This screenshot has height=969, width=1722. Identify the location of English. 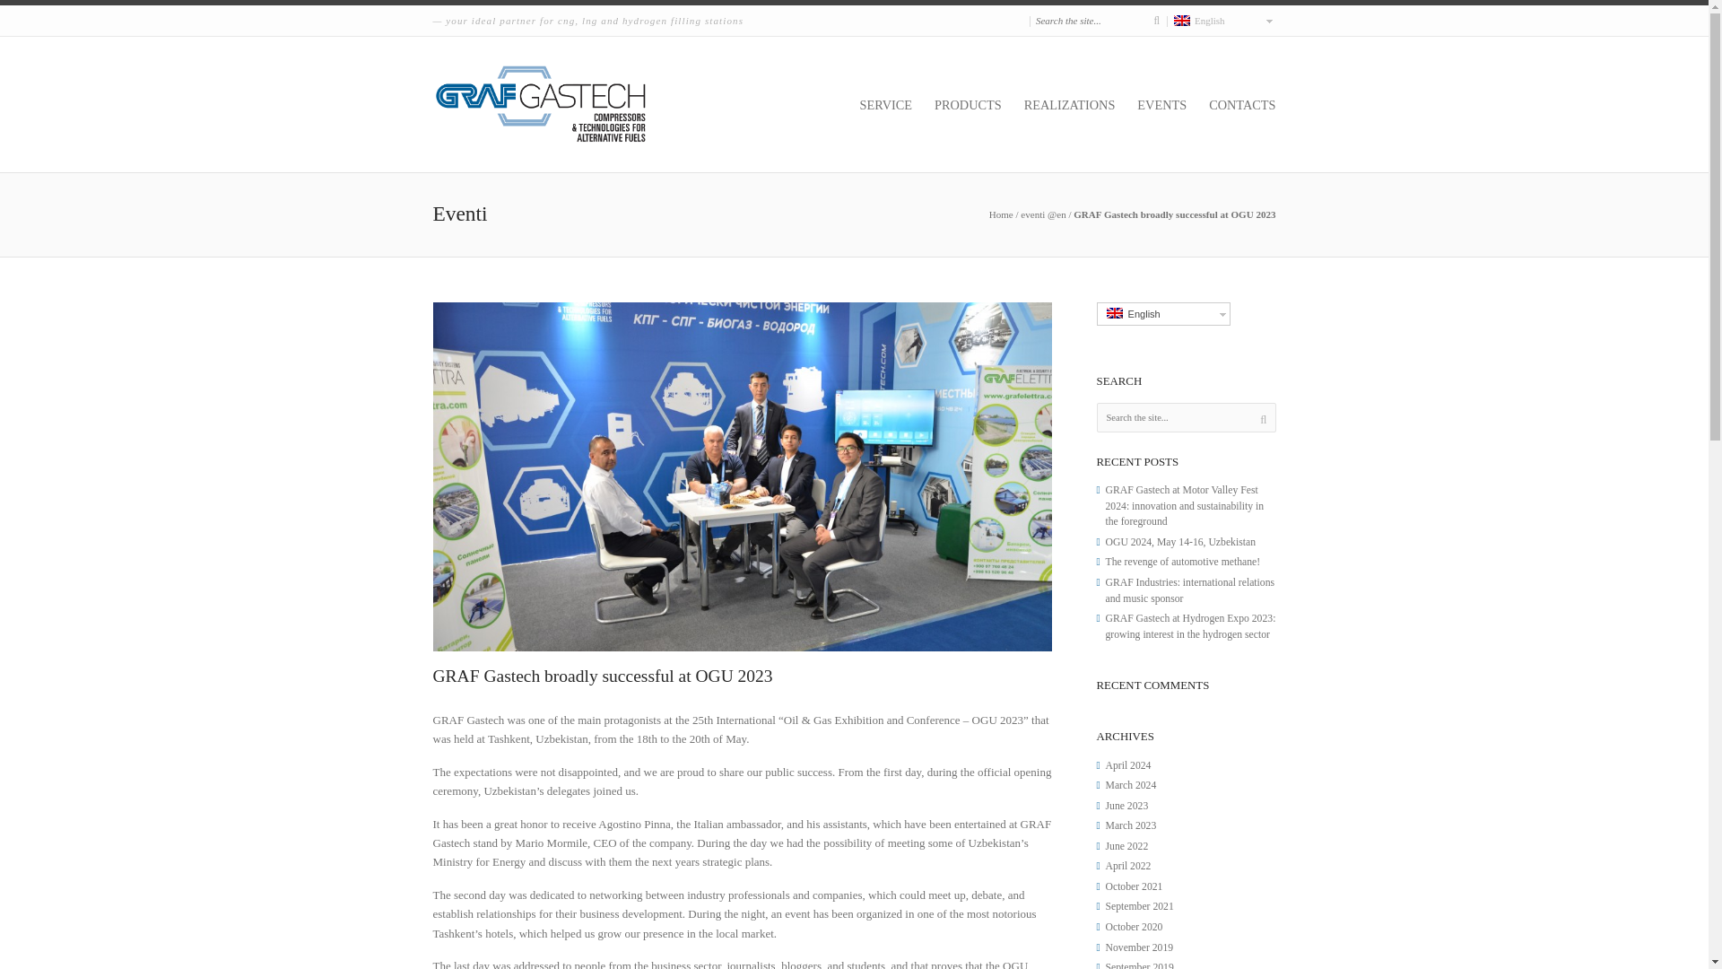
(1114, 313).